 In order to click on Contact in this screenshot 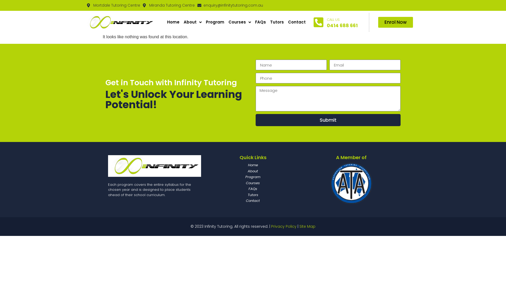, I will do `click(253, 201)`.